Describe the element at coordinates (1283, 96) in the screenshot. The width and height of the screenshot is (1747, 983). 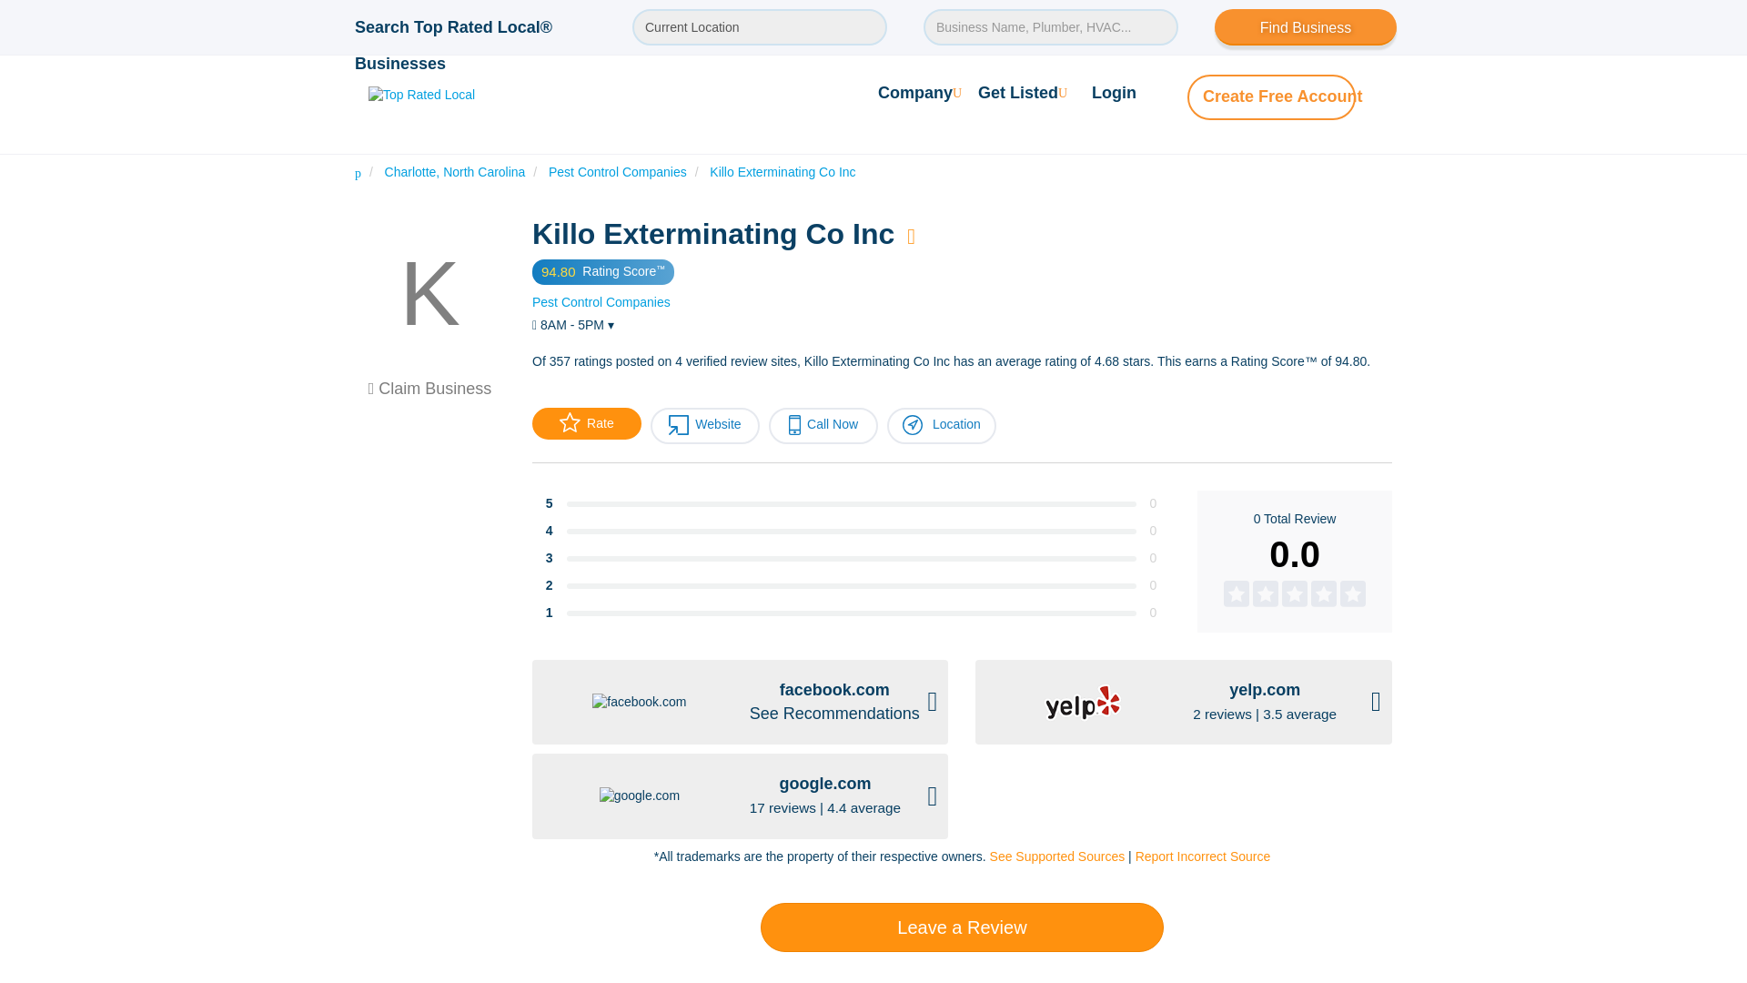
I see `Create Free Account` at that location.